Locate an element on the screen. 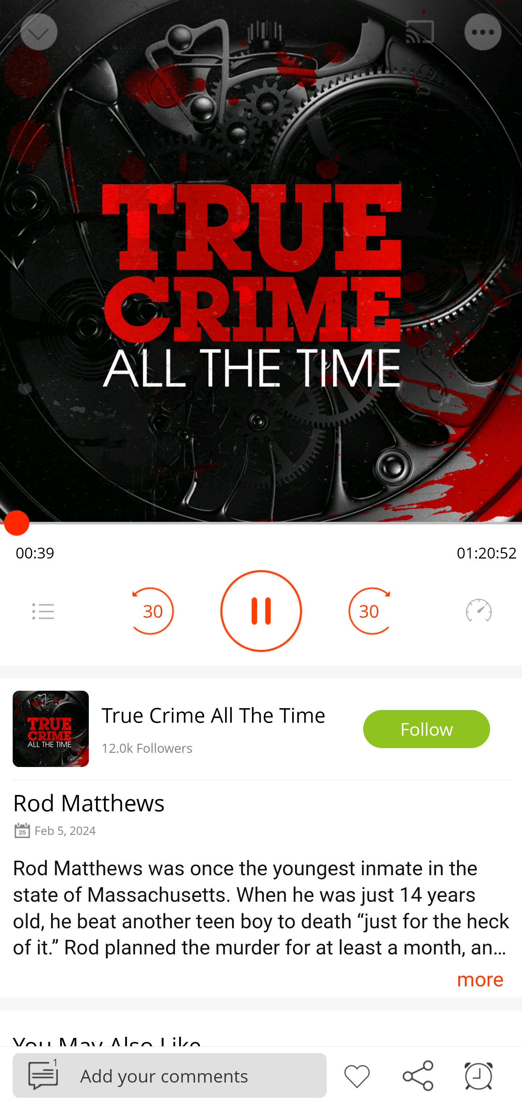  Podbean 1 Add your comments is located at coordinates (170, 1075).